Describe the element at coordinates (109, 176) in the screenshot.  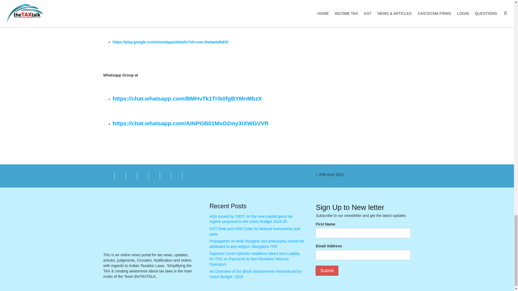
I see `Email this` at that location.